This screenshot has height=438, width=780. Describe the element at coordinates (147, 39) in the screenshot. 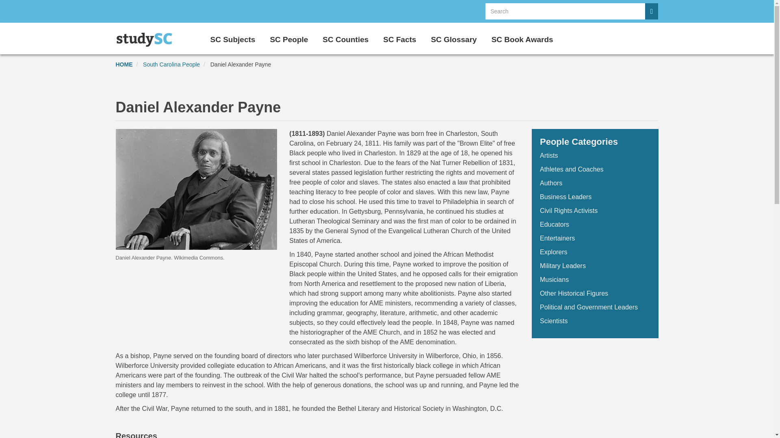

I see `Home` at that location.